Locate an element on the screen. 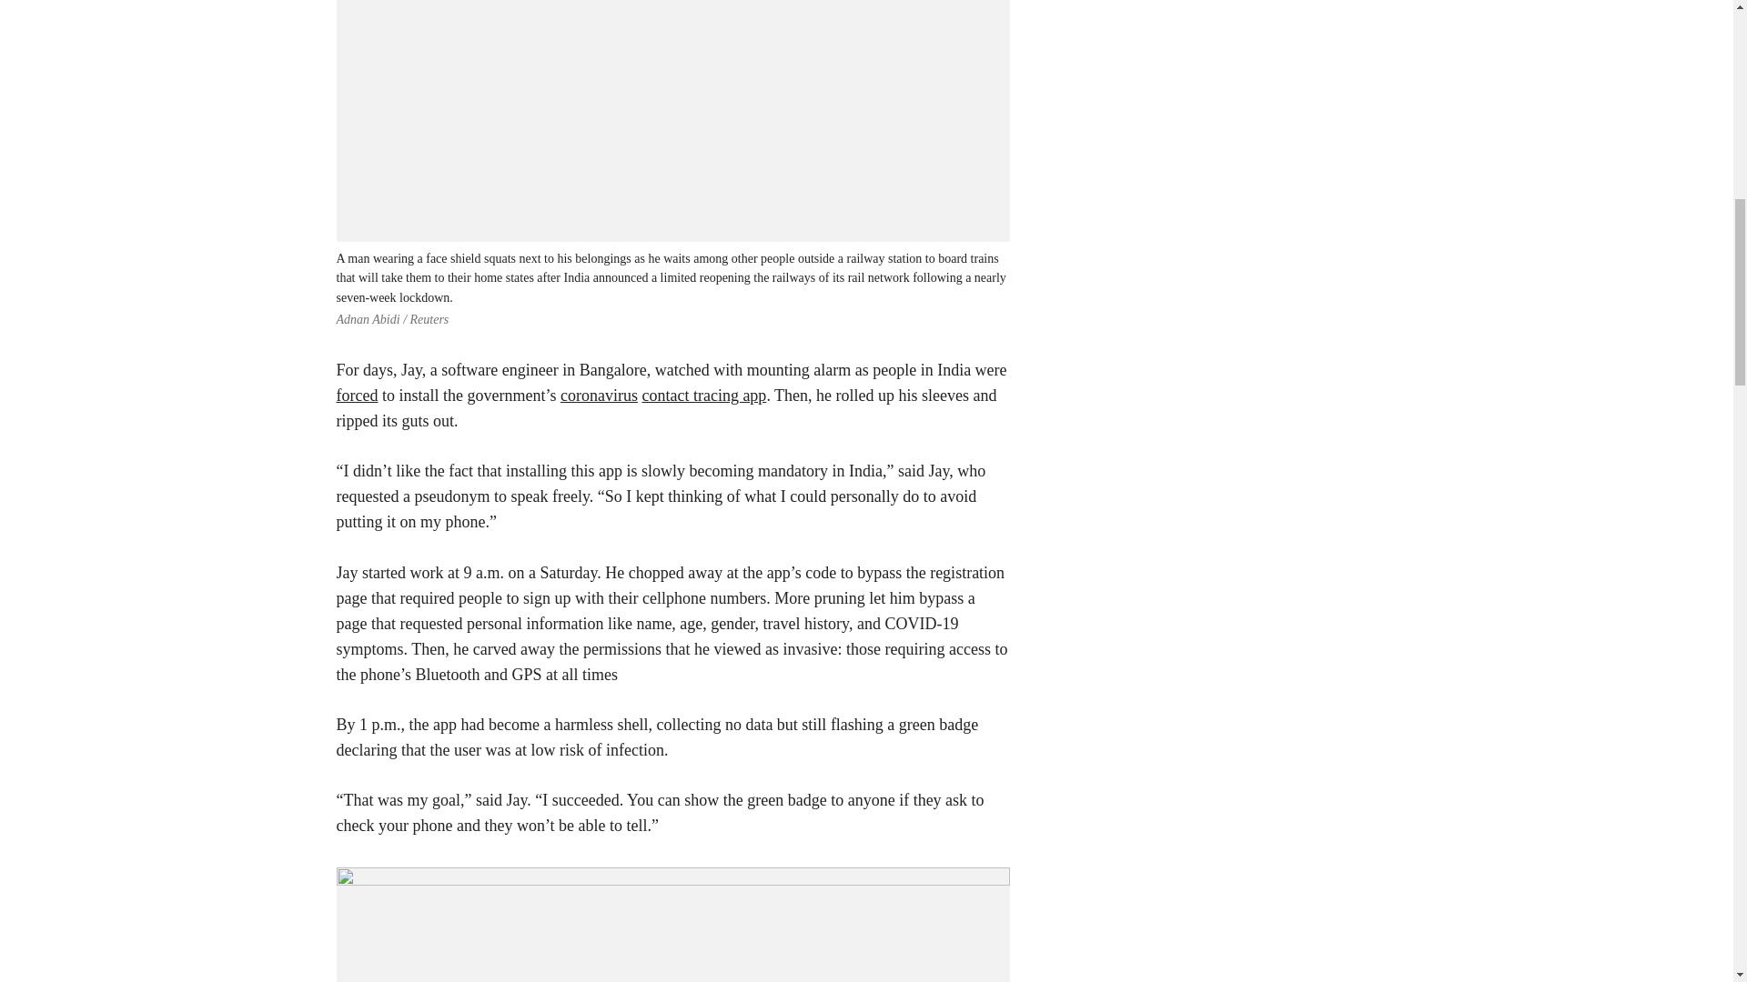 Image resolution: width=1747 pixels, height=982 pixels. contact tracing app is located at coordinates (703, 395).